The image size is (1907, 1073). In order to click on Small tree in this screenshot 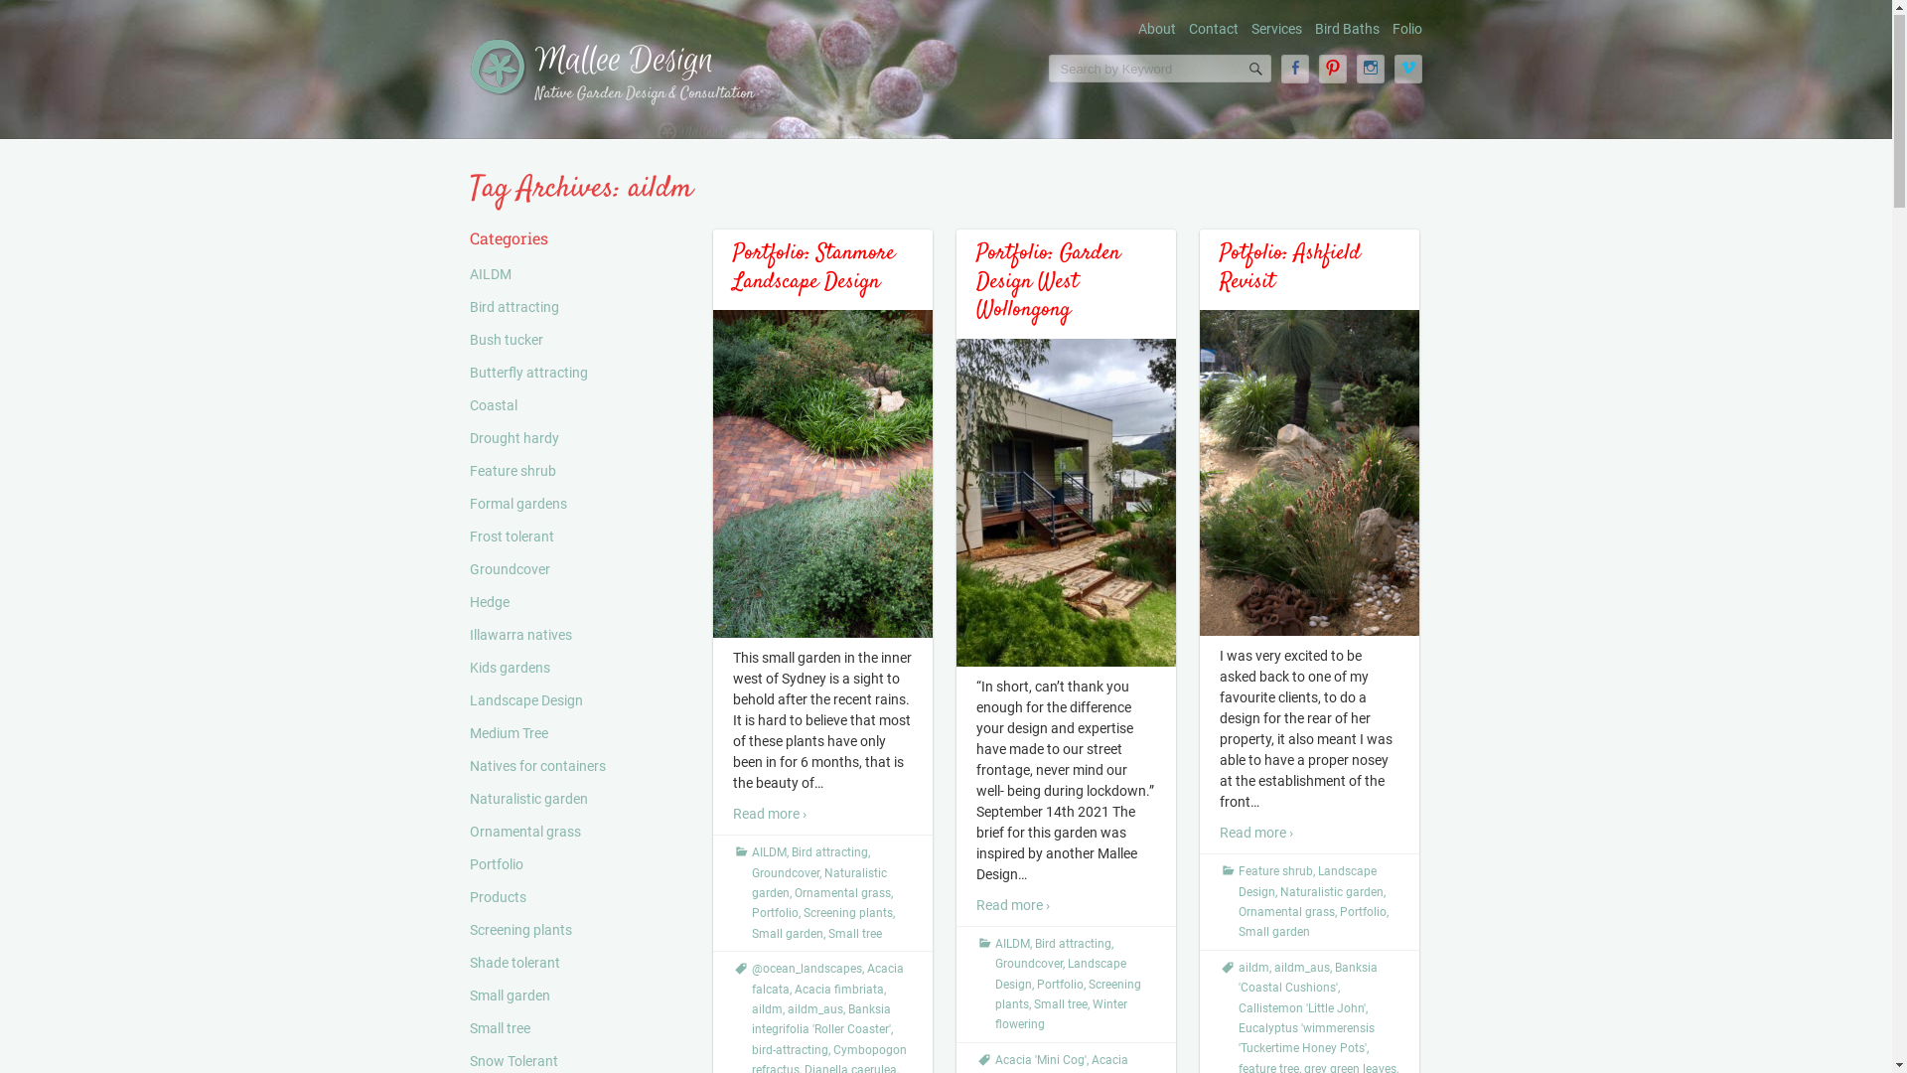, I will do `click(499, 1029)`.